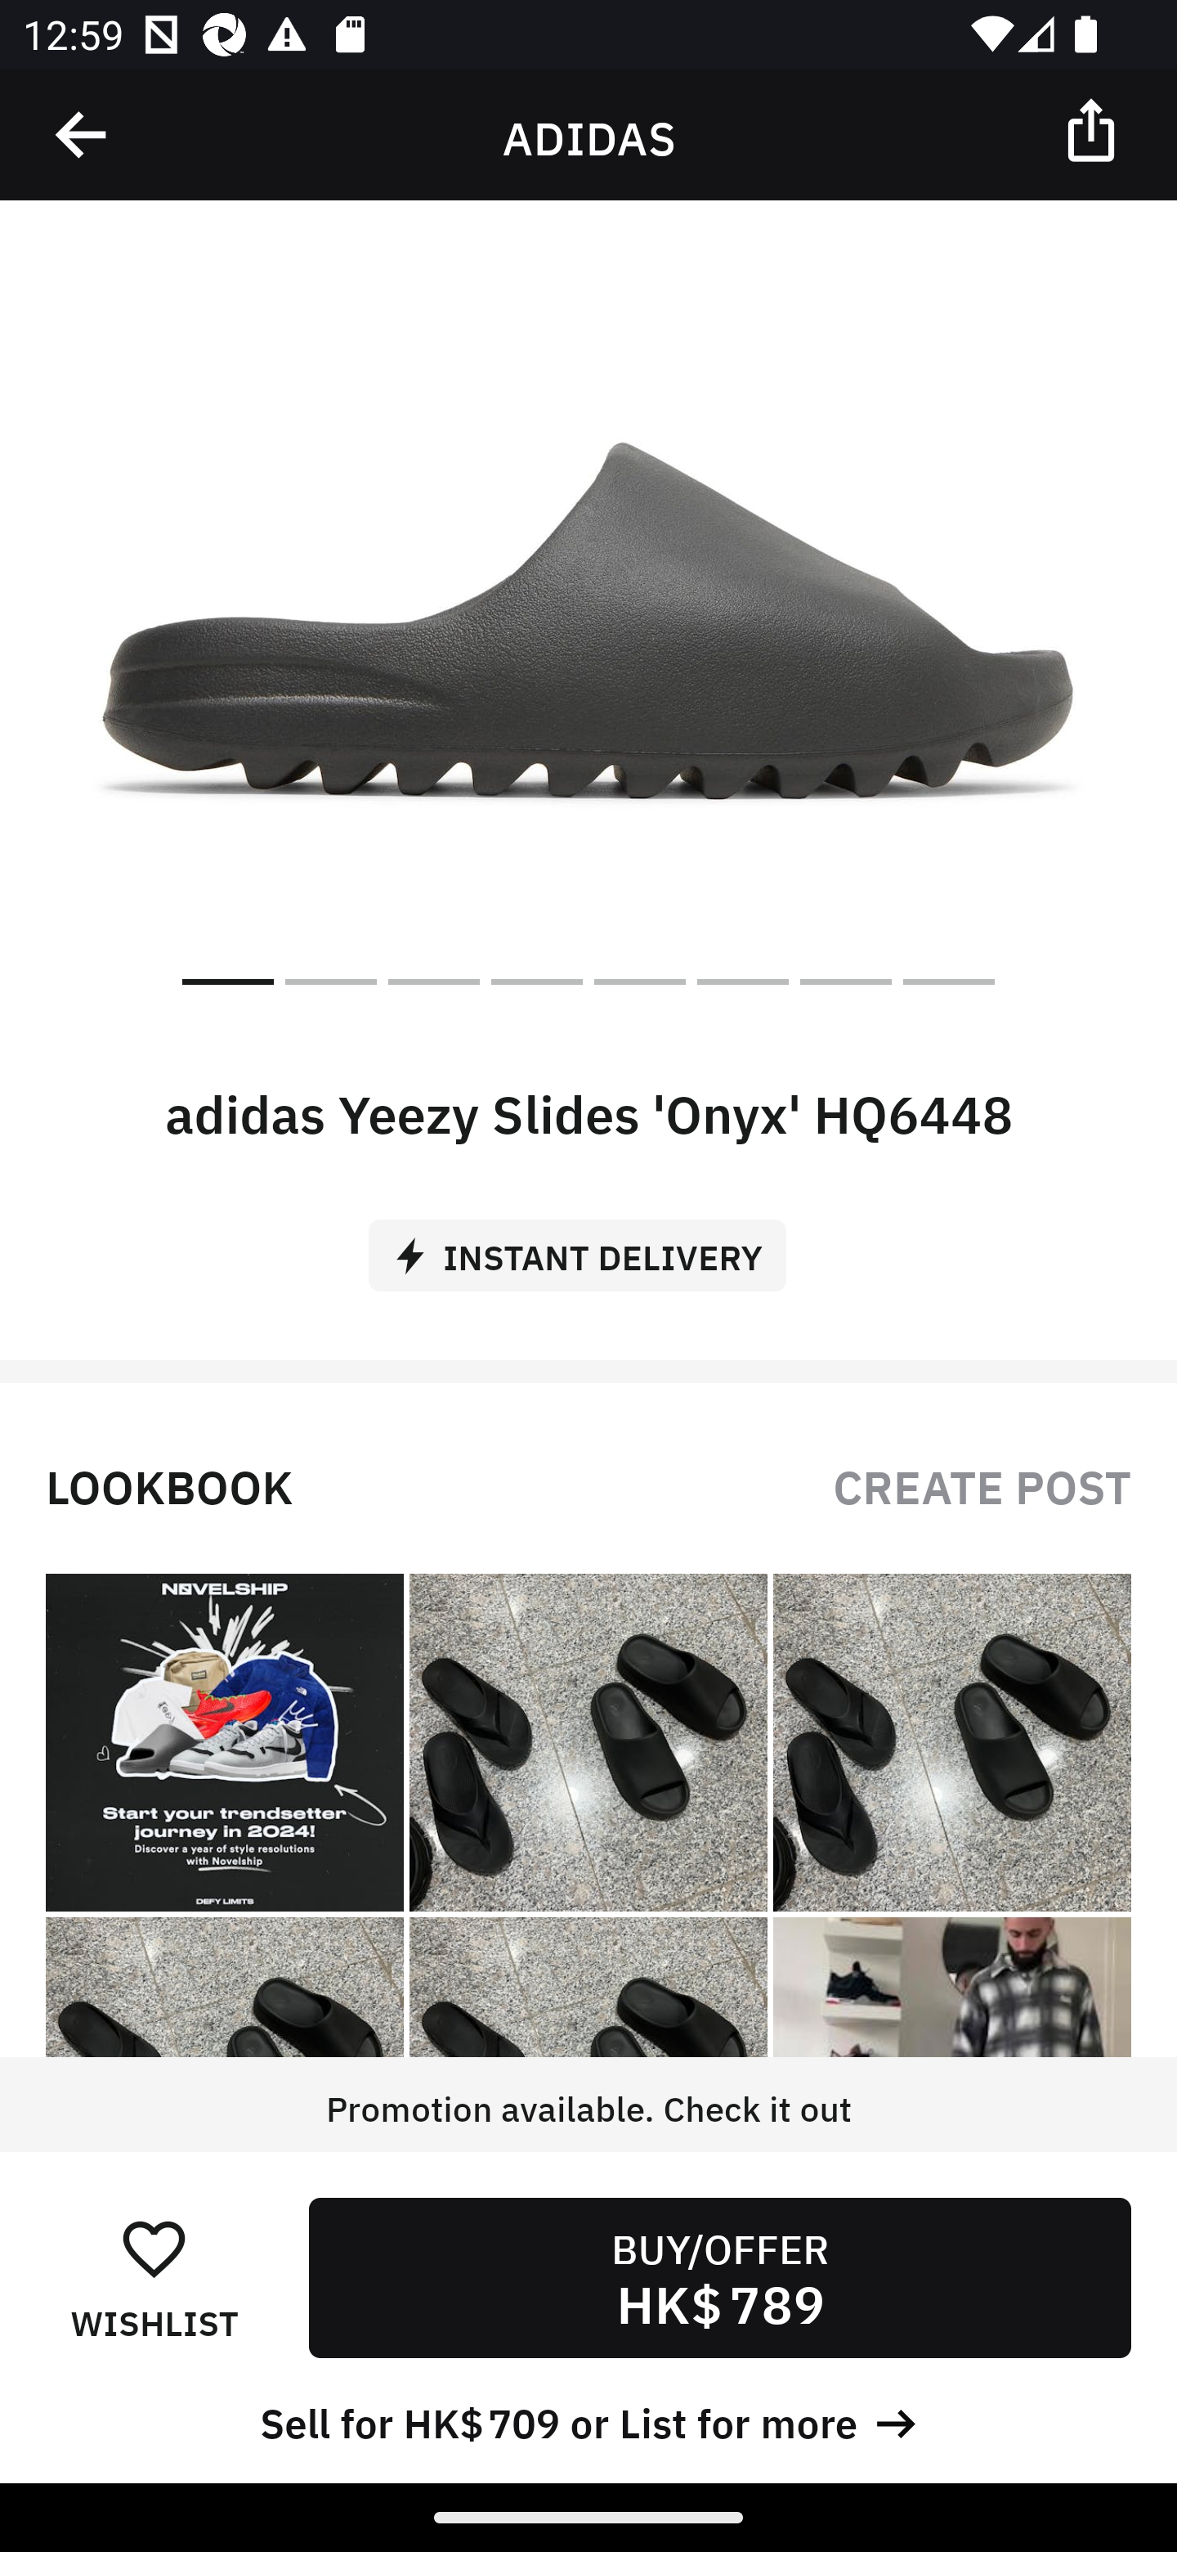  What do you see at coordinates (719, 2277) in the screenshot?
I see `BUY/OFFER HK$ 789` at bounding box center [719, 2277].